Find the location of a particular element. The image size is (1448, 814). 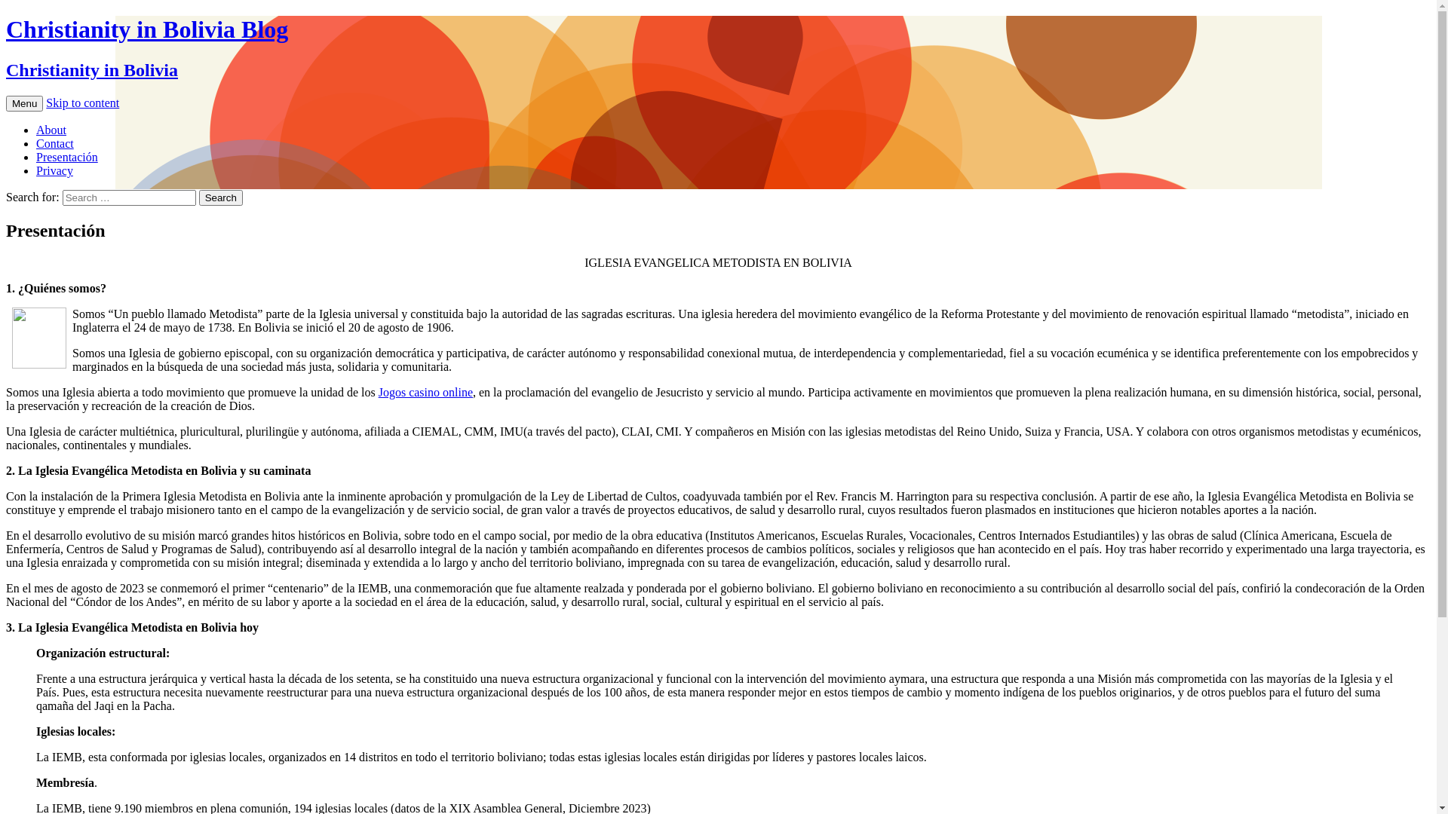

About is located at coordinates (51, 130).